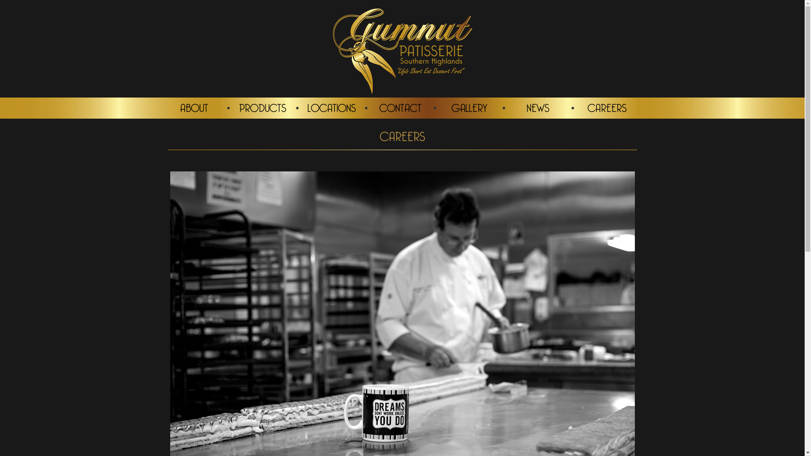 This screenshot has height=456, width=811. What do you see at coordinates (331, 108) in the screenshot?
I see `LOCATIONS` at bounding box center [331, 108].